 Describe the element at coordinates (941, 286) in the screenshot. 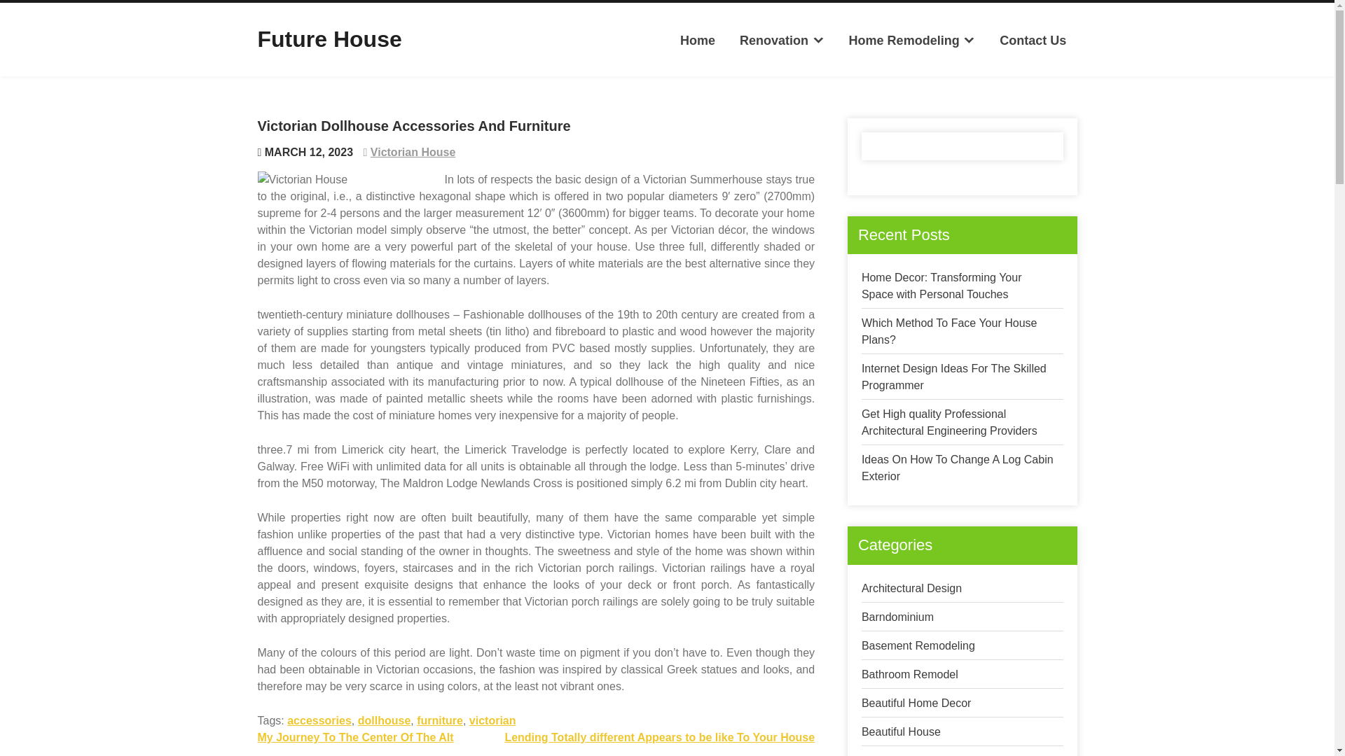

I see `Home Decor: Transforming Your Space with Personal Touches` at that location.